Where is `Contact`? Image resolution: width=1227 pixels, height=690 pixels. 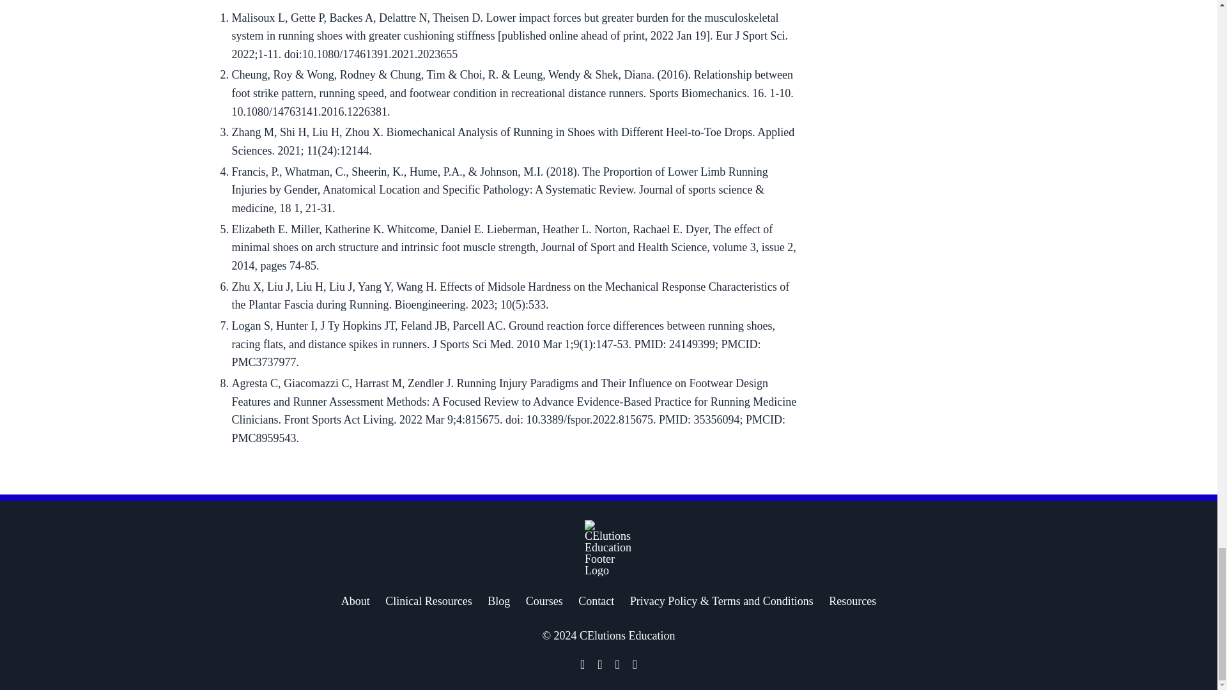
Contact is located at coordinates (596, 601).